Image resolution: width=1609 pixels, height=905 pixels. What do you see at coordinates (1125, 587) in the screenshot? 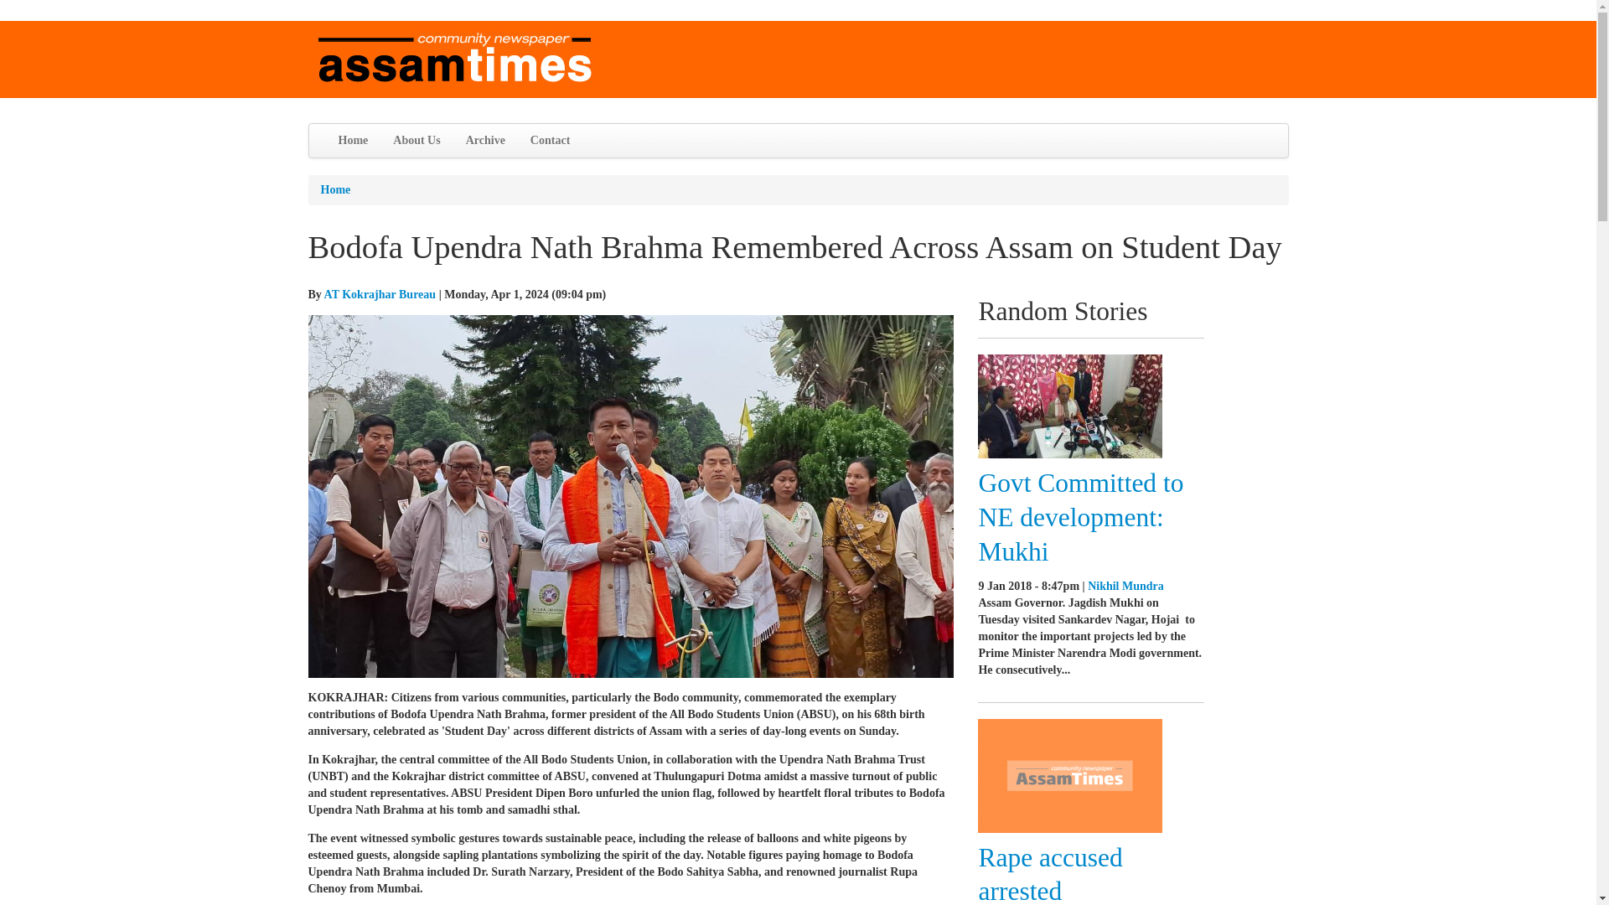
I see `View user profile.` at bounding box center [1125, 587].